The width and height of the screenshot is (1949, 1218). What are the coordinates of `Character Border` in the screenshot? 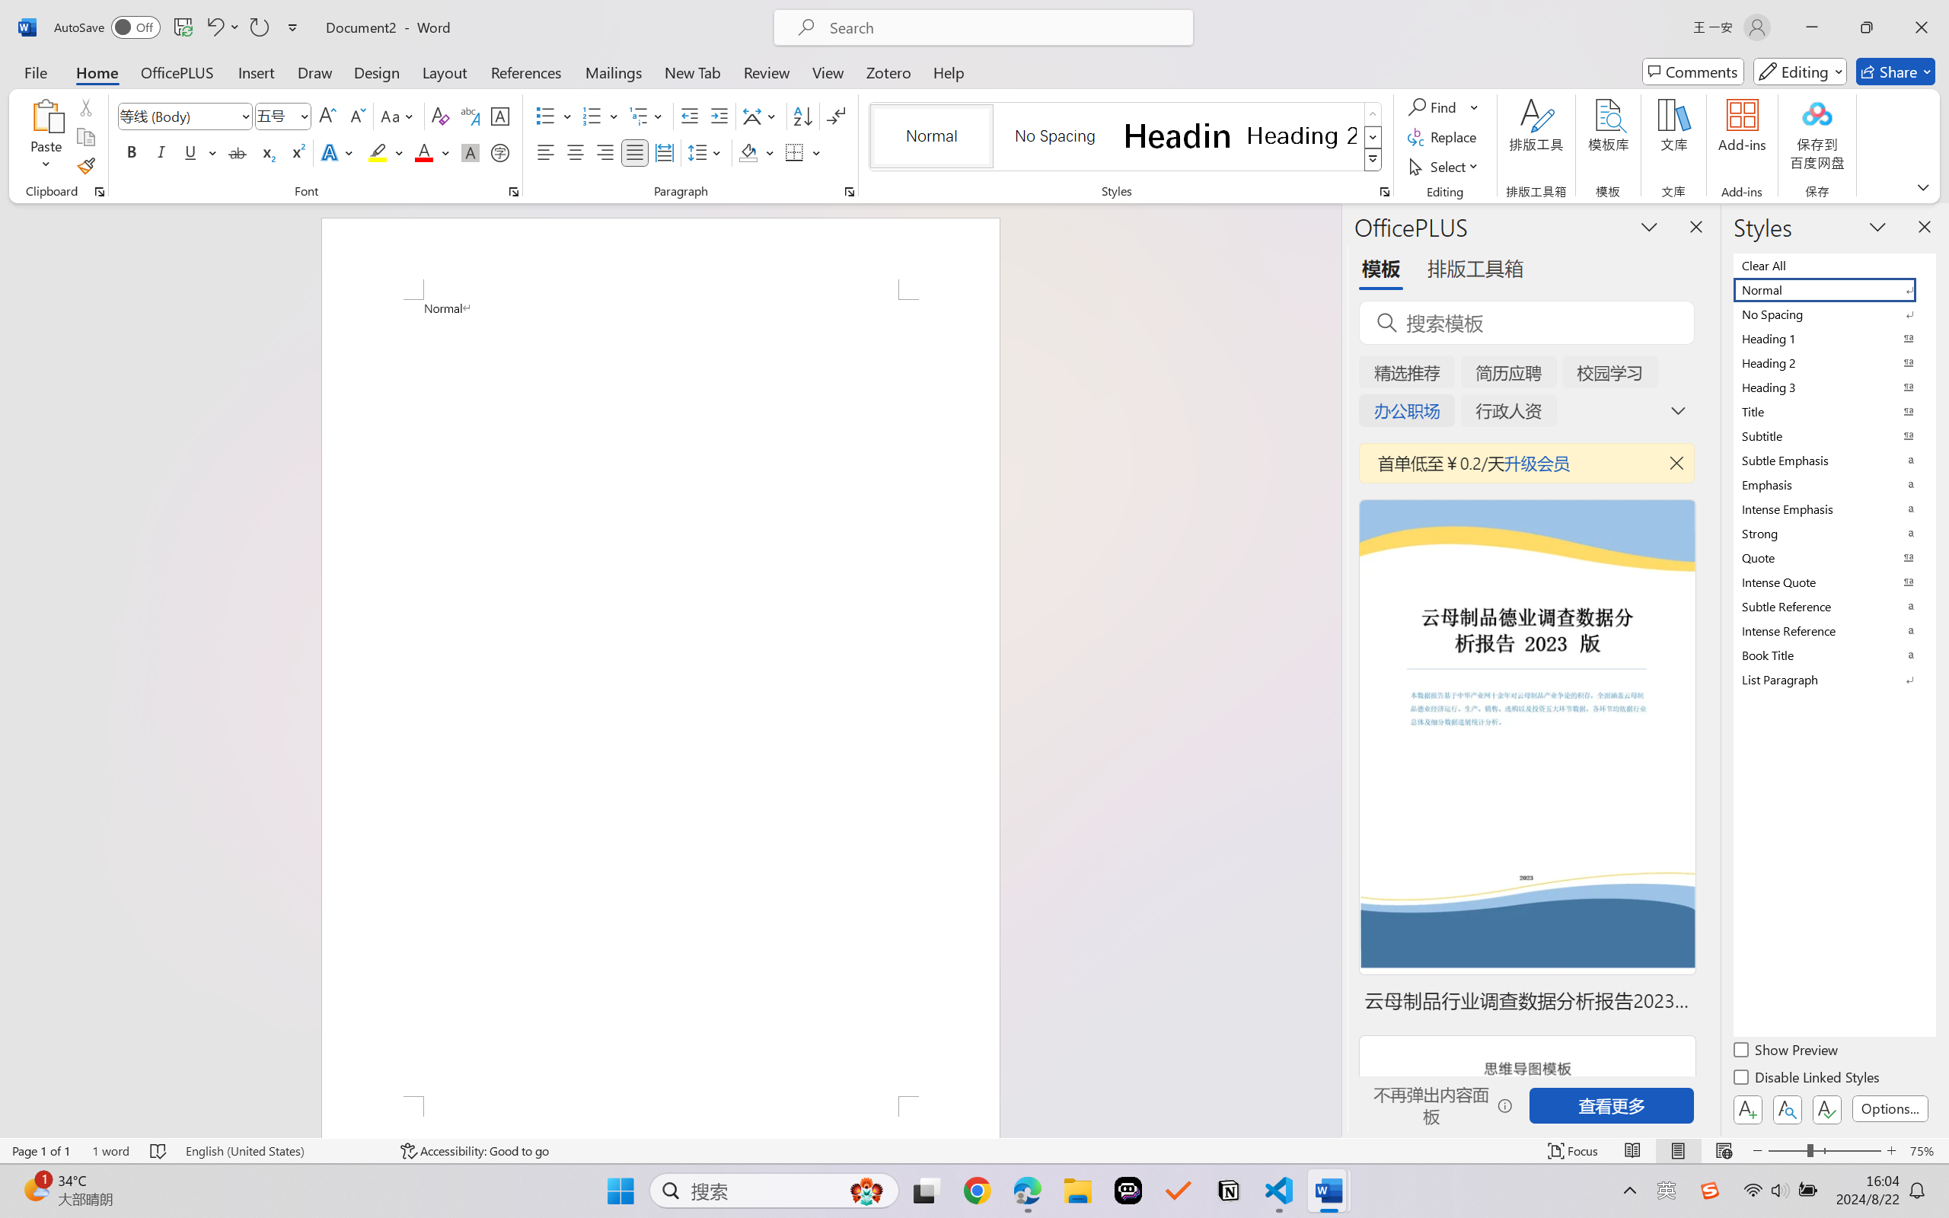 It's located at (501, 116).